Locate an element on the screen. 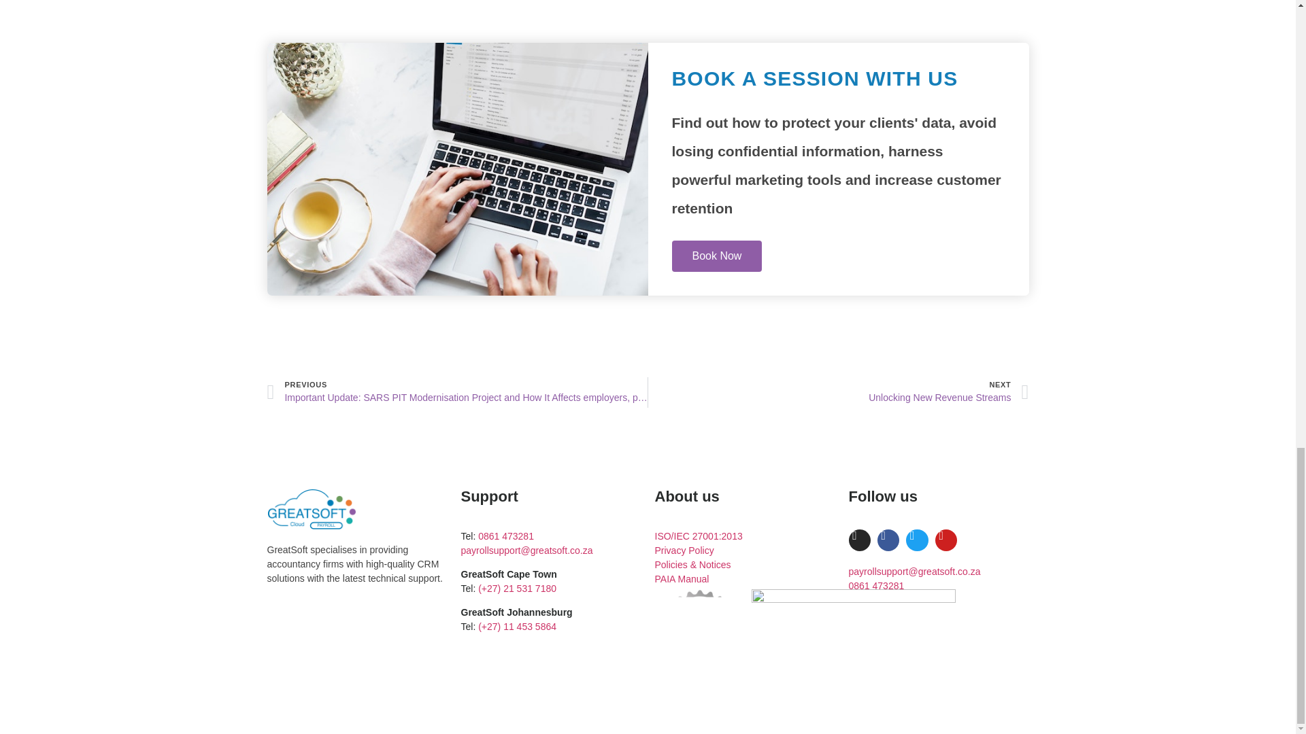 Image resolution: width=1306 pixels, height=734 pixels. Privacy Policy is located at coordinates (683, 549).